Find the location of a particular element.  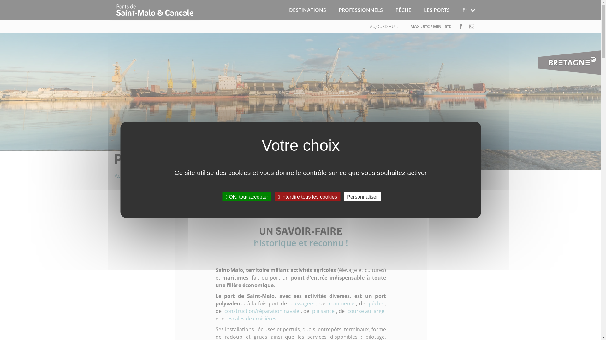

PROFESSIONNELS is located at coordinates (361, 10).